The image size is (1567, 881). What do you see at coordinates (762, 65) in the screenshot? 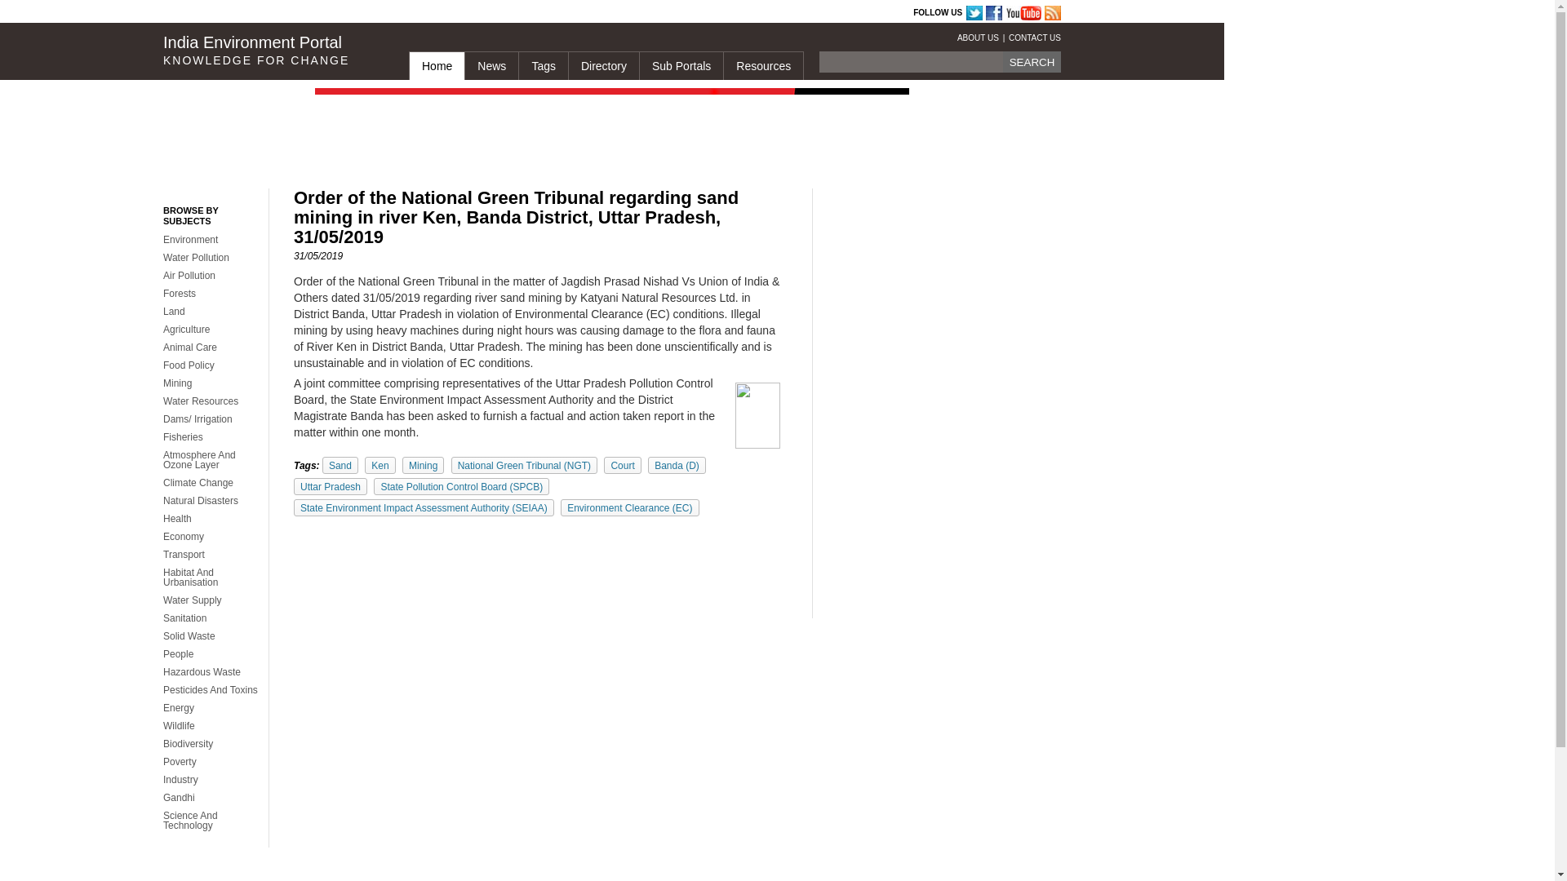
I see `Resources` at bounding box center [762, 65].